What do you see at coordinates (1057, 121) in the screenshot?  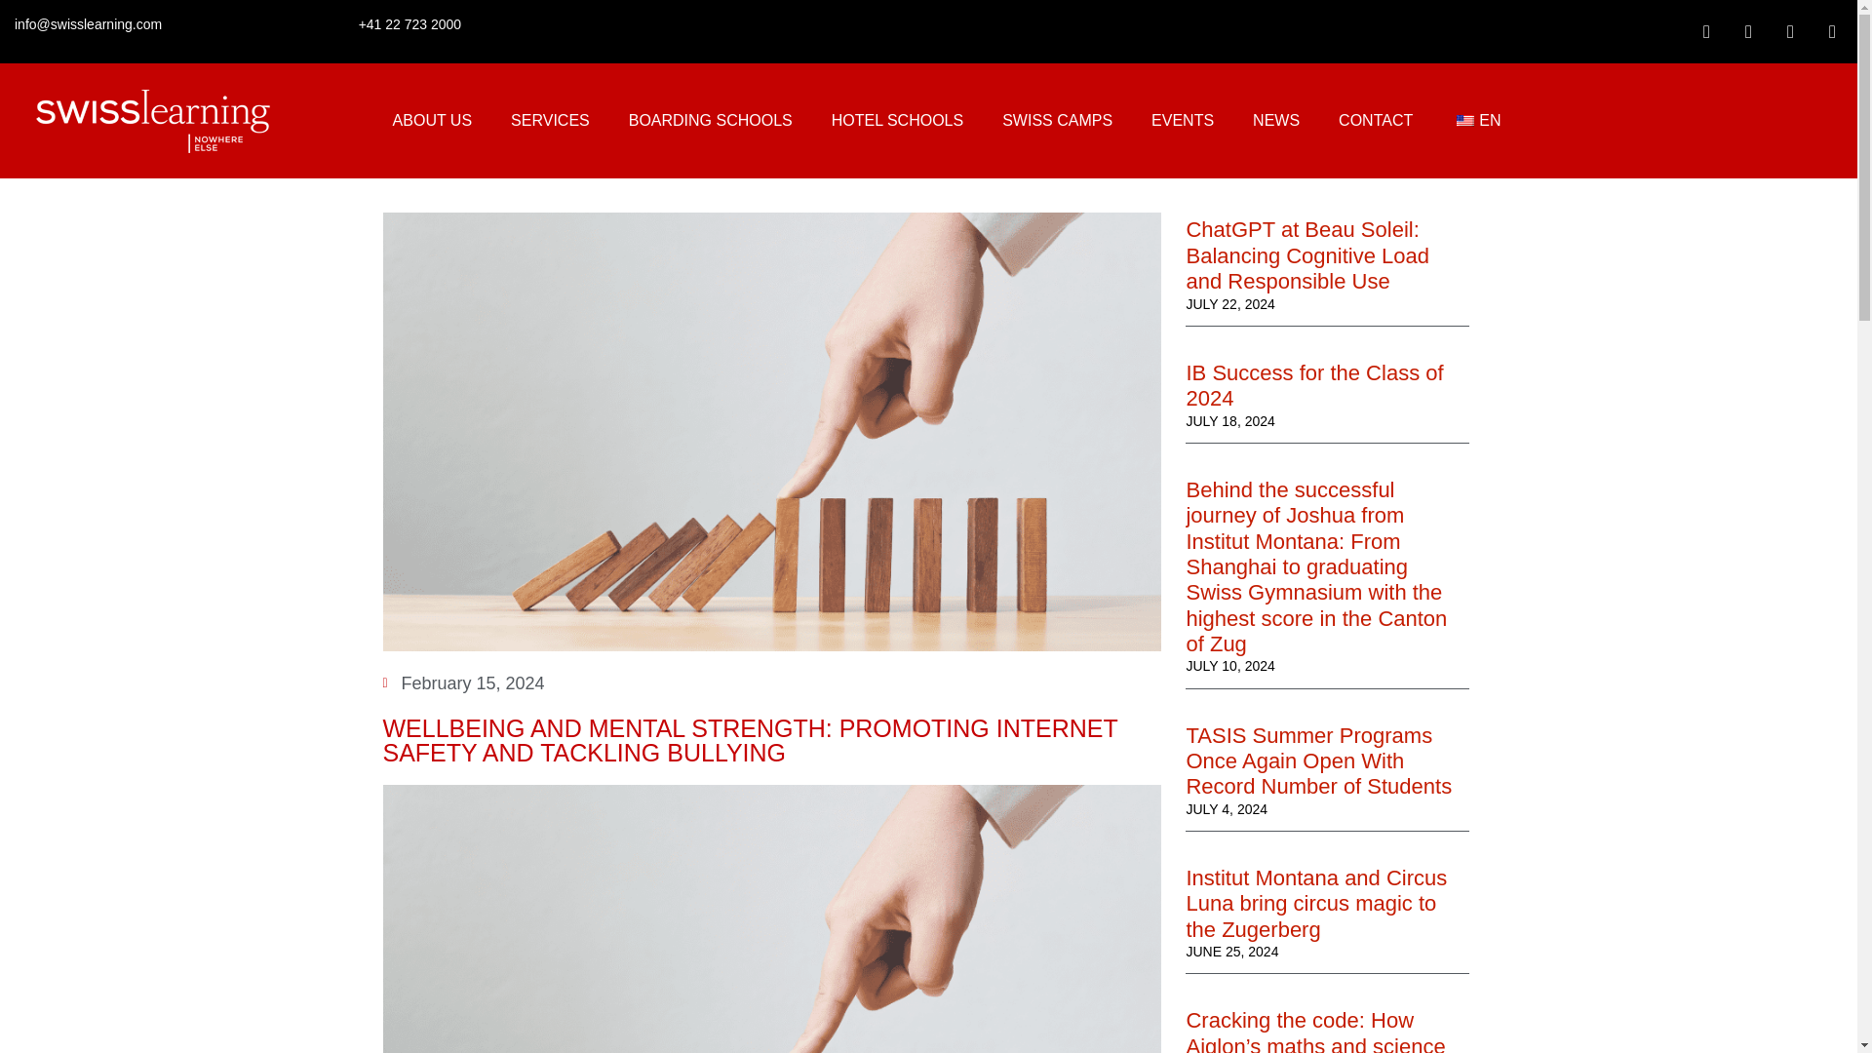 I see `SWISS CAMPS` at bounding box center [1057, 121].